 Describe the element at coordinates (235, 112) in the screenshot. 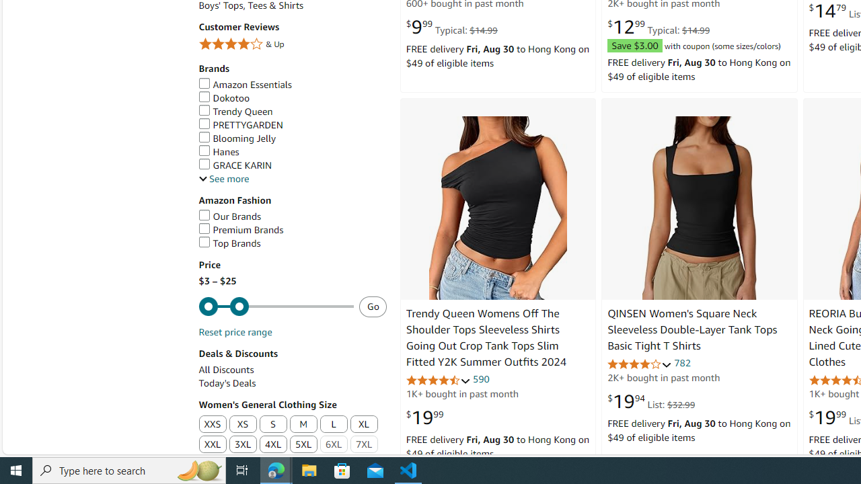

I see `Trendy Queen` at that location.